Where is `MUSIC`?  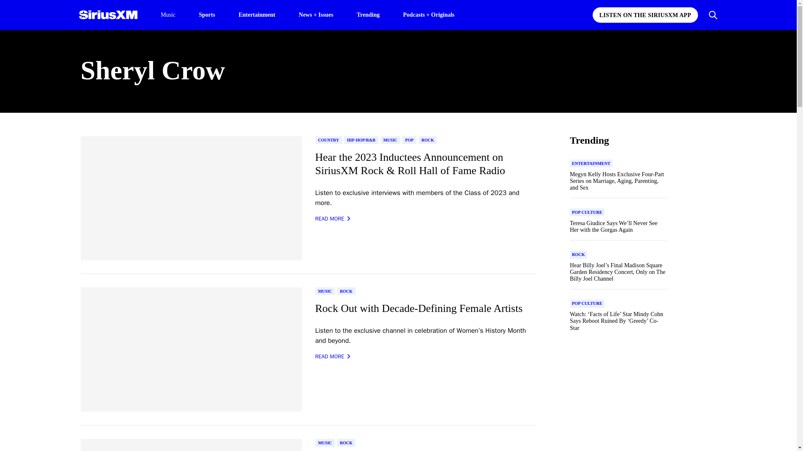 MUSIC is located at coordinates (390, 140).